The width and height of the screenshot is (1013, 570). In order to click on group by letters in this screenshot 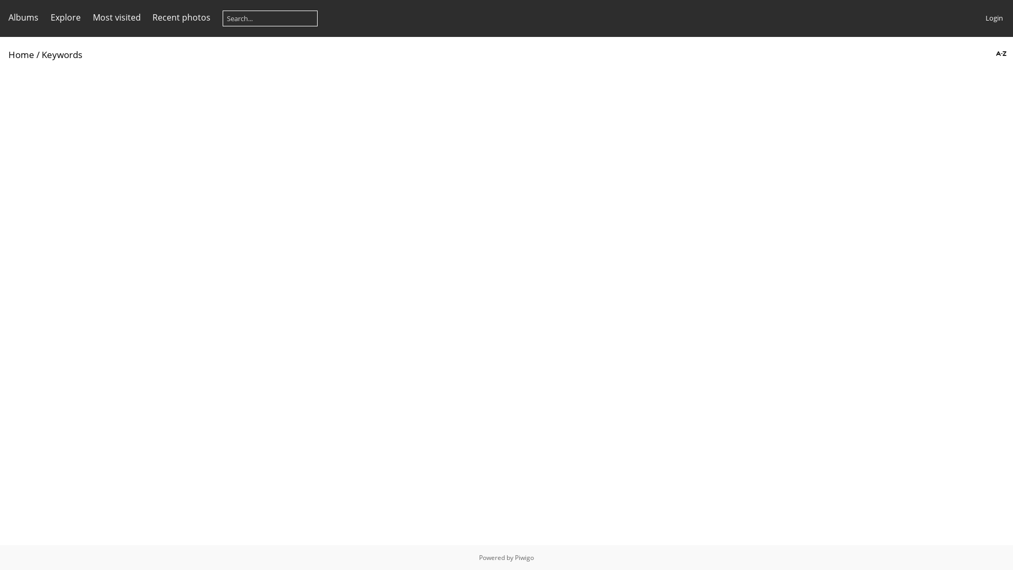, I will do `click(1000, 54)`.